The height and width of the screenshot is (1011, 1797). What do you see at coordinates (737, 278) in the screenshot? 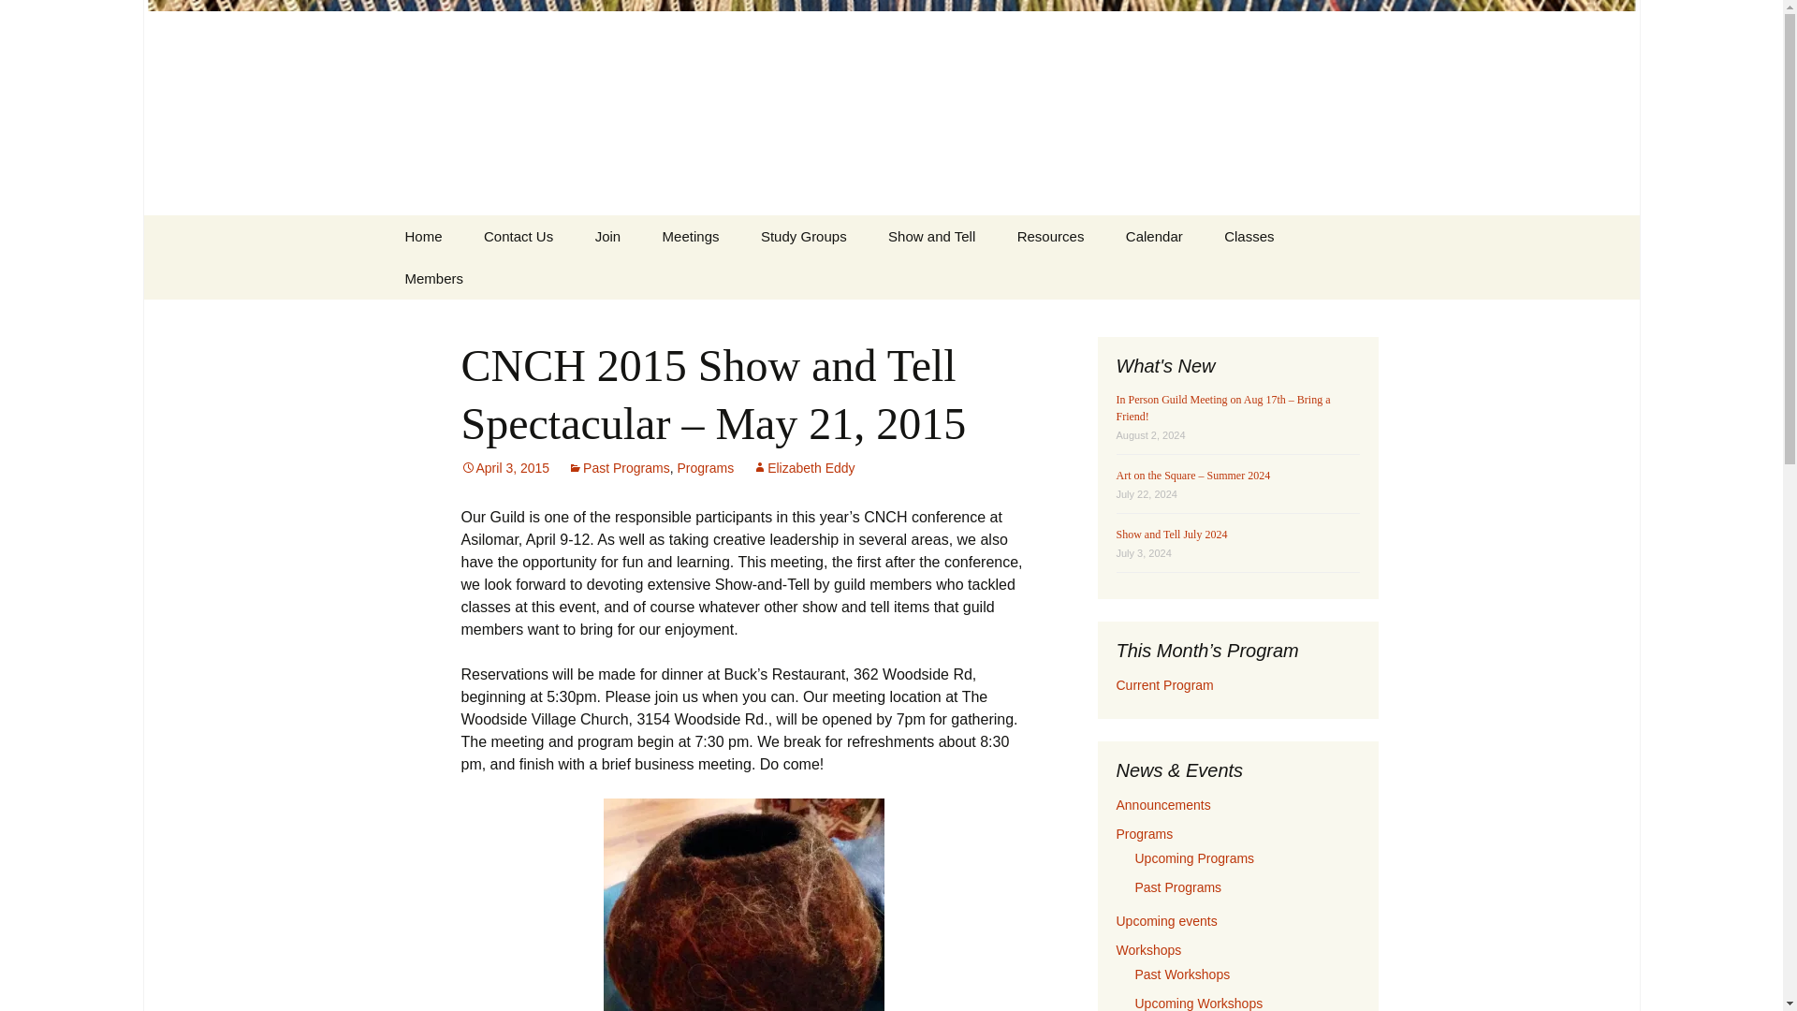
I see `Programs` at bounding box center [737, 278].